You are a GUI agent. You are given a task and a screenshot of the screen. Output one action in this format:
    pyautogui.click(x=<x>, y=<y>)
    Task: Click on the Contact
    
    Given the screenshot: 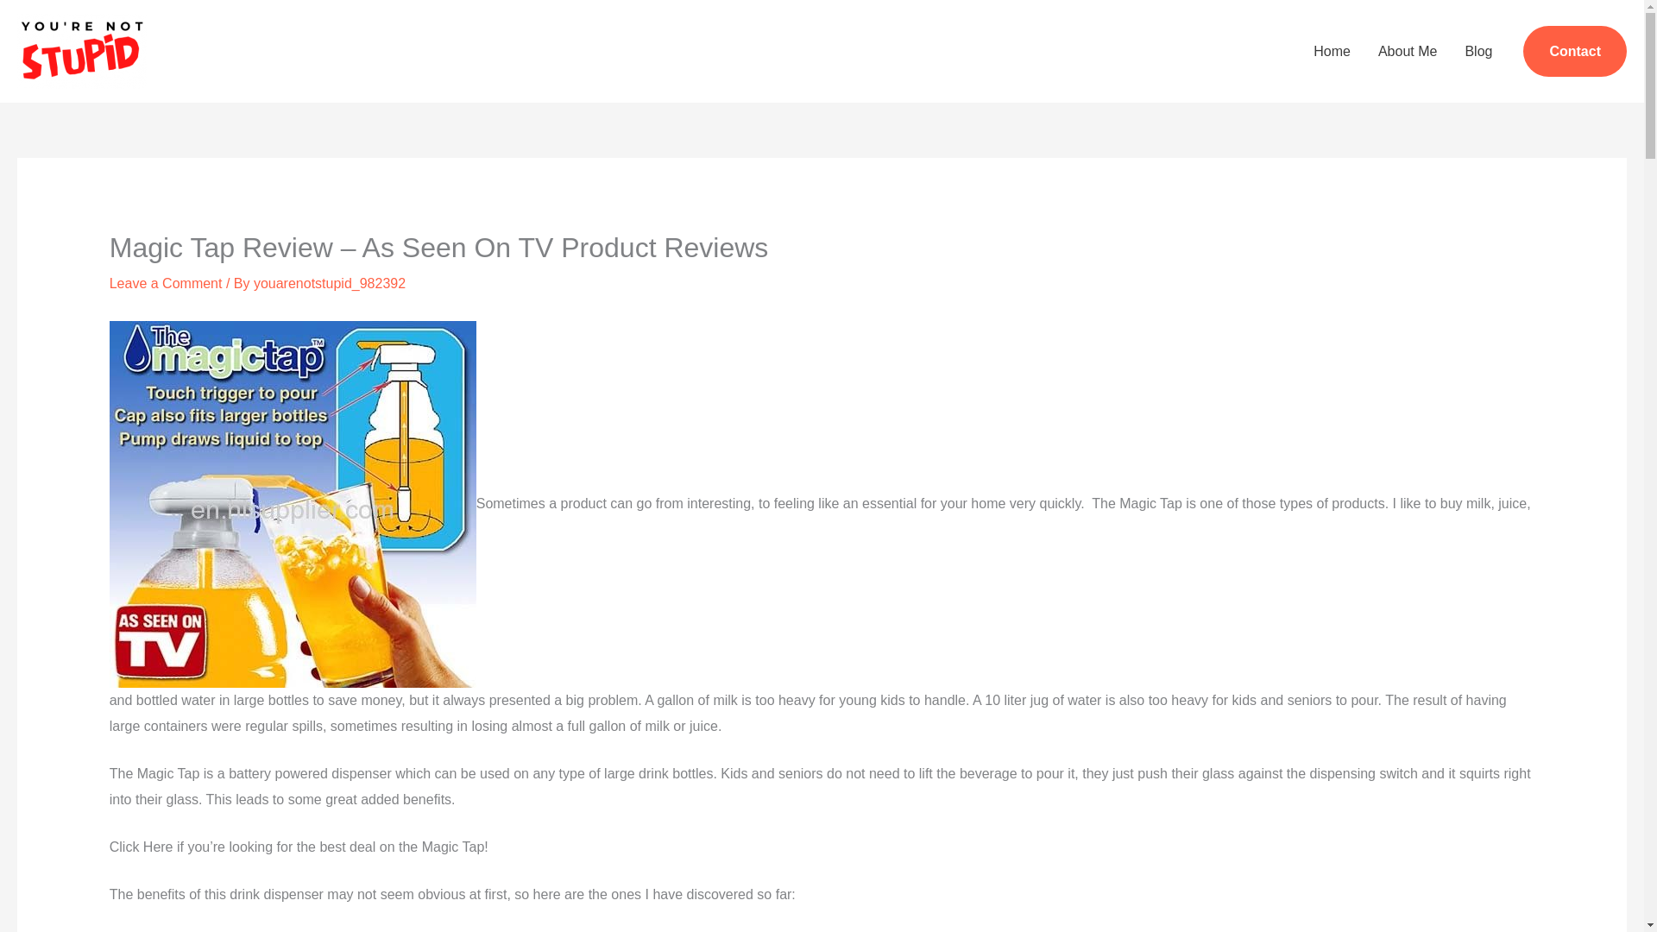 What is the action you would take?
    pyautogui.click(x=1574, y=52)
    